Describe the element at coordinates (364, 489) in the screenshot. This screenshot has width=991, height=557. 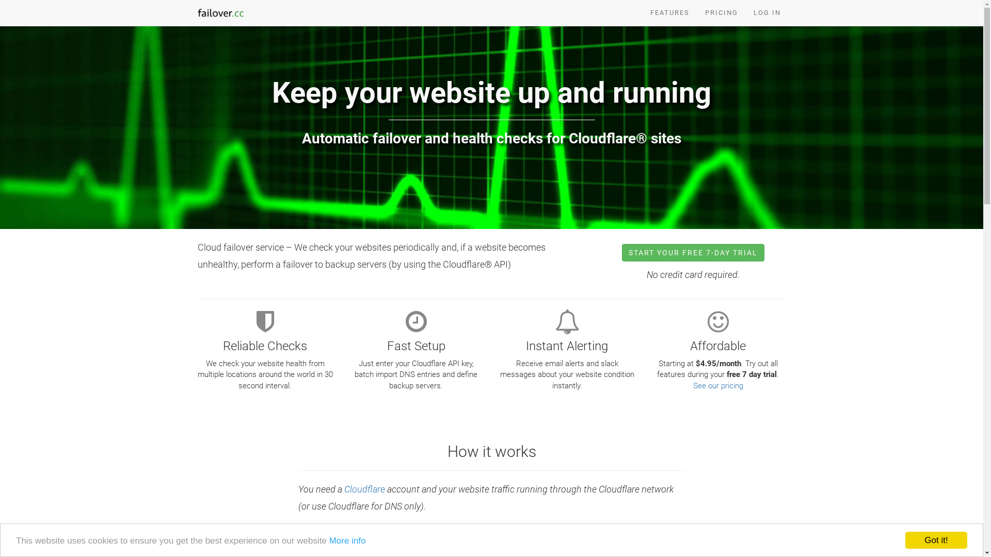
I see `Cloudflare` at that location.